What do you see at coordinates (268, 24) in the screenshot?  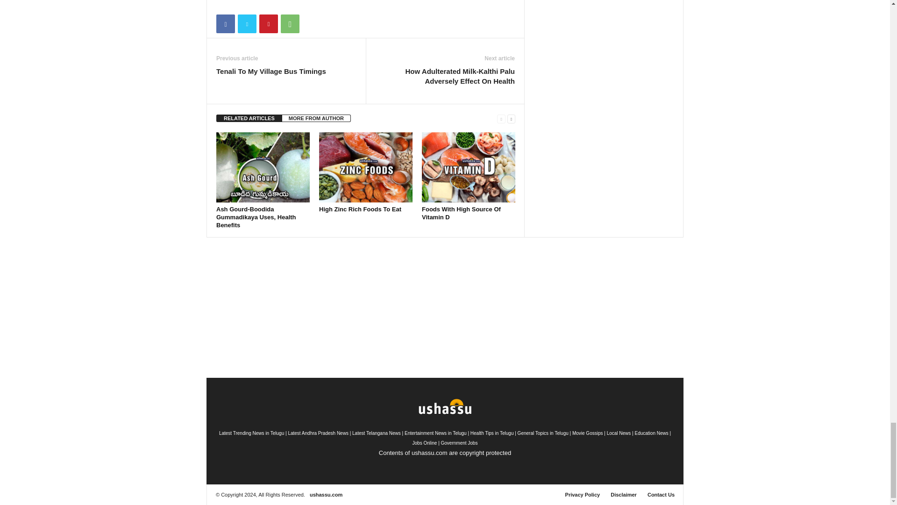 I see `Pinterest` at bounding box center [268, 24].